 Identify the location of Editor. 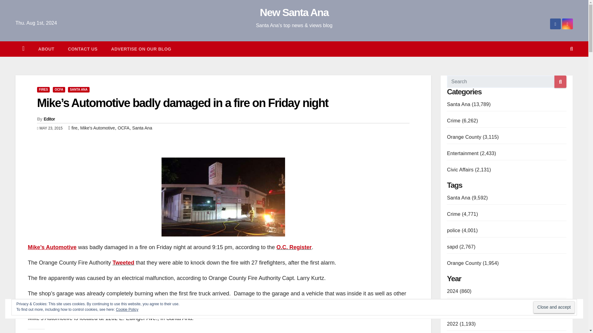
(49, 119).